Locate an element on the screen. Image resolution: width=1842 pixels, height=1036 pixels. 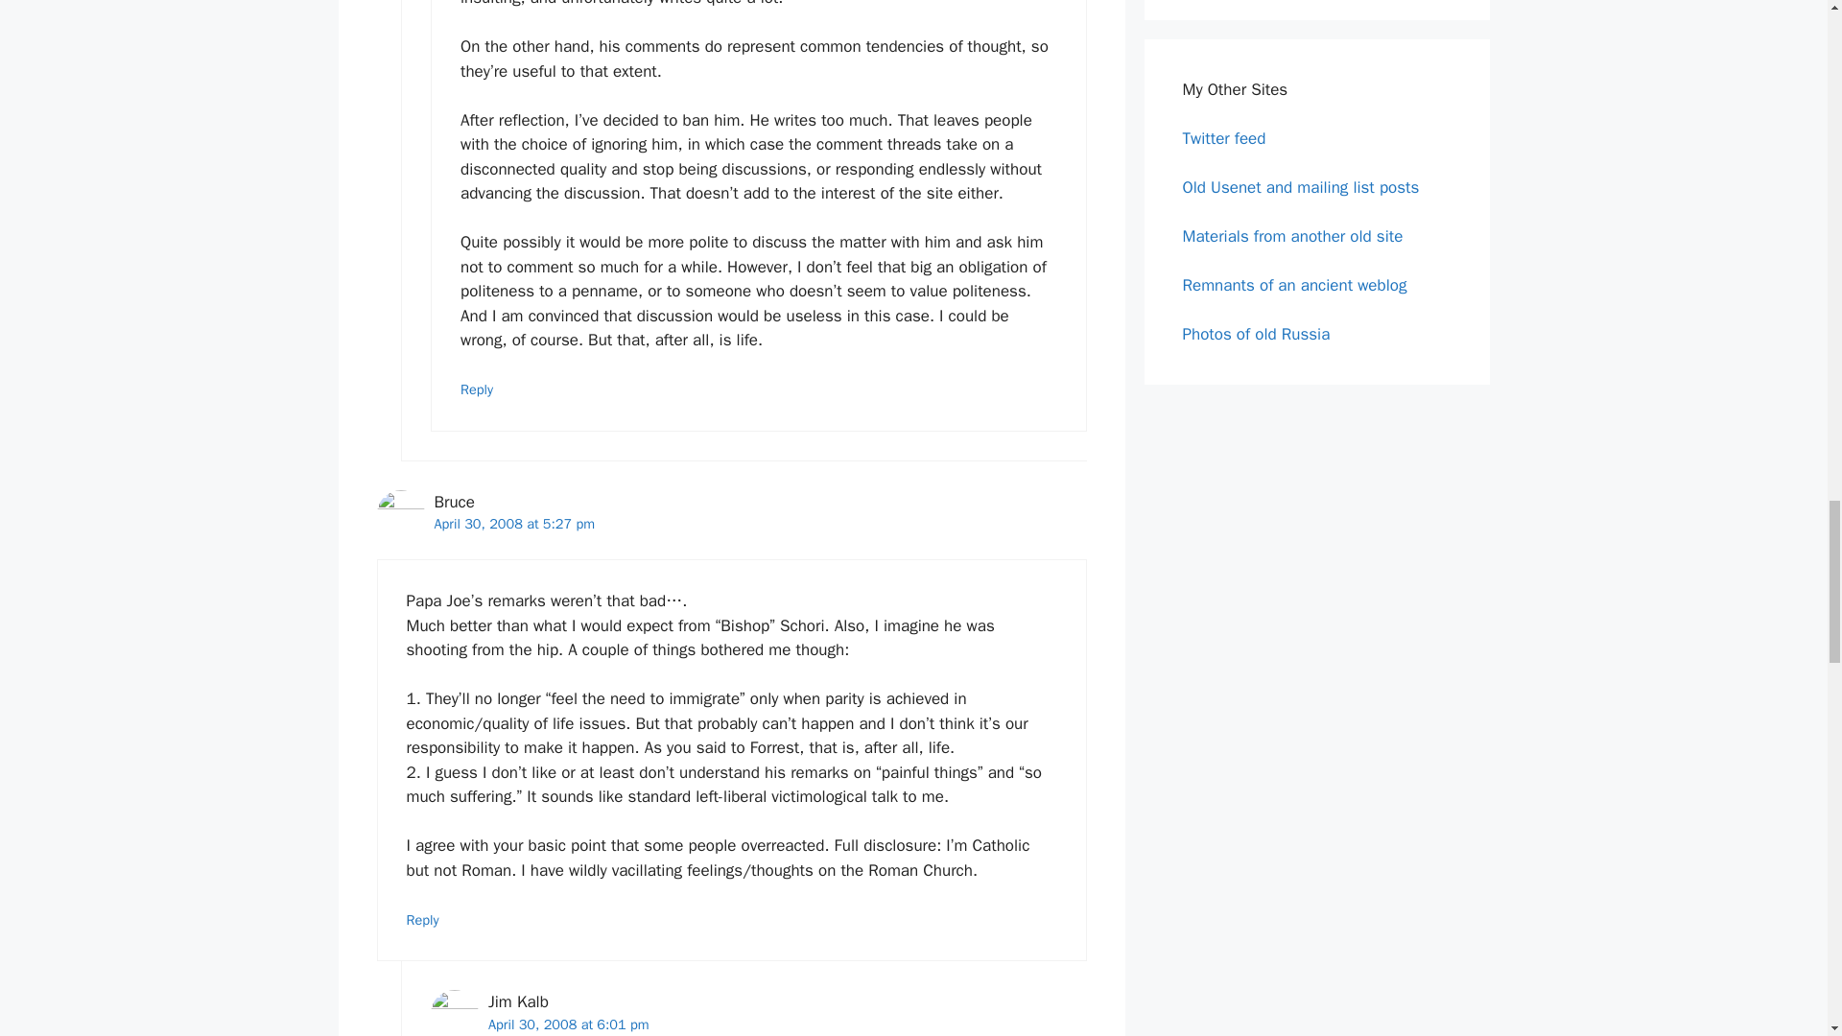
Reply is located at coordinates (477, 389).